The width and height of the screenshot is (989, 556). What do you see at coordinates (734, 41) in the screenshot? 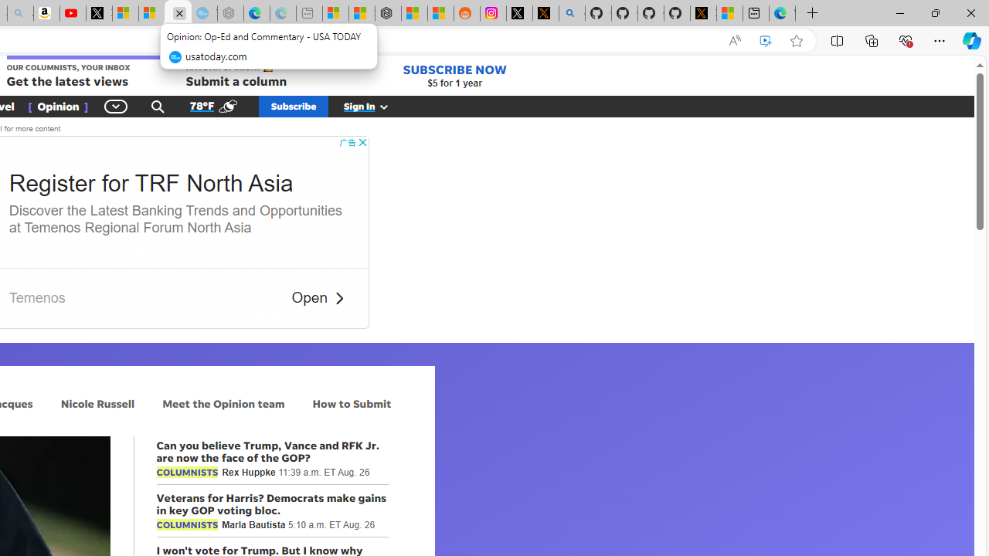
I see `Read aloud this page (Ctrl+Shift+U)` at bounding box center [734, 41].